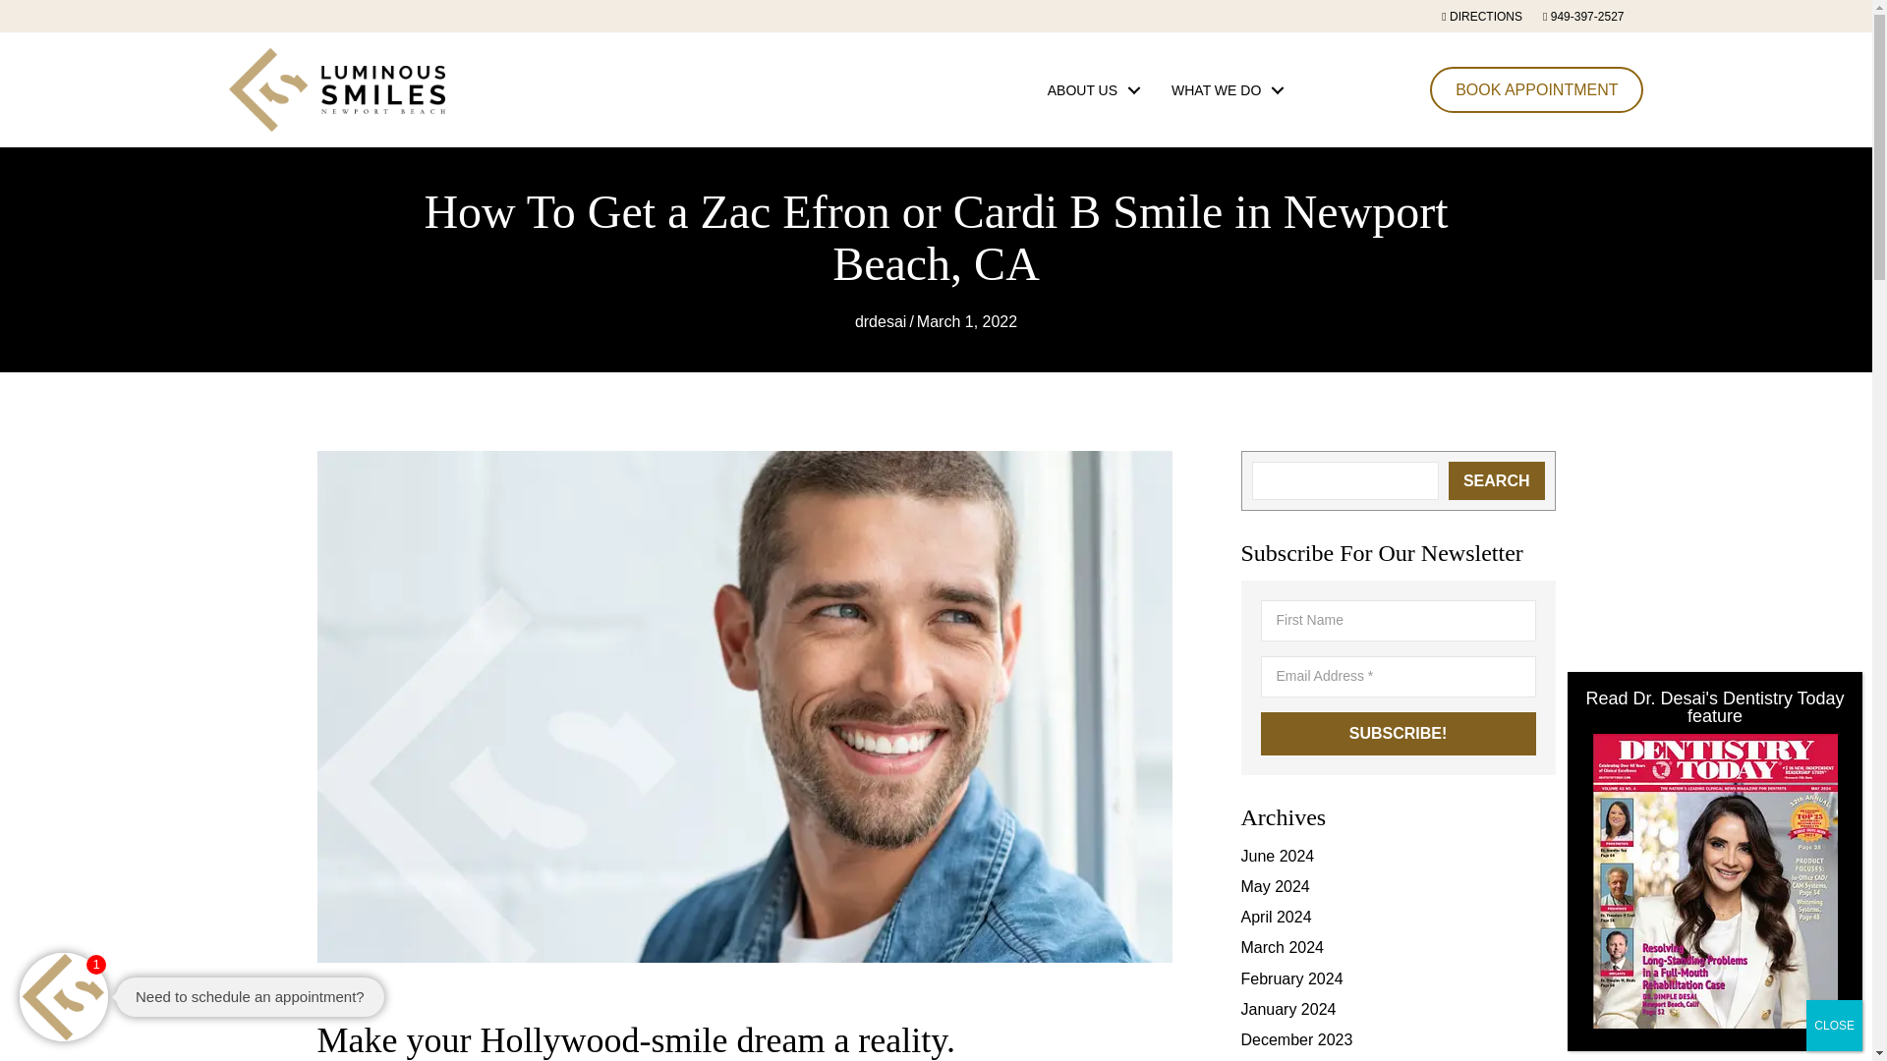 The height and width of the screenshot is (1061, 1887). I want to click on WHAT WE DO, so click(1223, 89).